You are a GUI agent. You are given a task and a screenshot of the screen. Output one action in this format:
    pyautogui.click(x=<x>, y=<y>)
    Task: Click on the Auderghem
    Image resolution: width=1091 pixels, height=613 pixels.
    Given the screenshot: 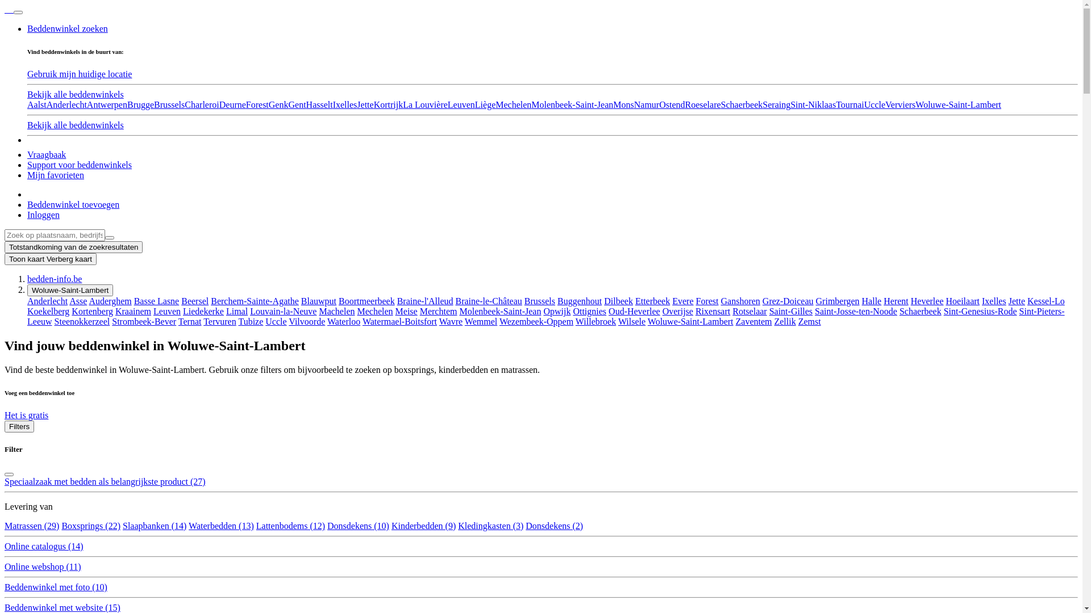 What is the action you would take?
    pyautogui.click(x=110, y=301)
    